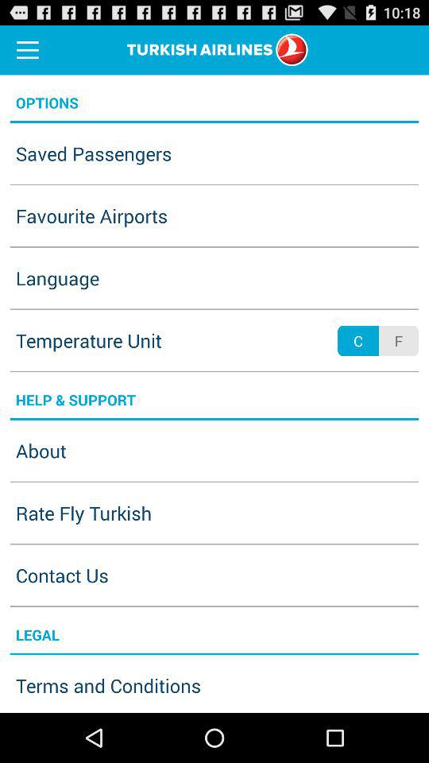 The height and width of the screenshot is (763, 429). What do you see at coordinates (28, 49) in the screenshot?
I see `open menu` at bounding box center [28, 49].